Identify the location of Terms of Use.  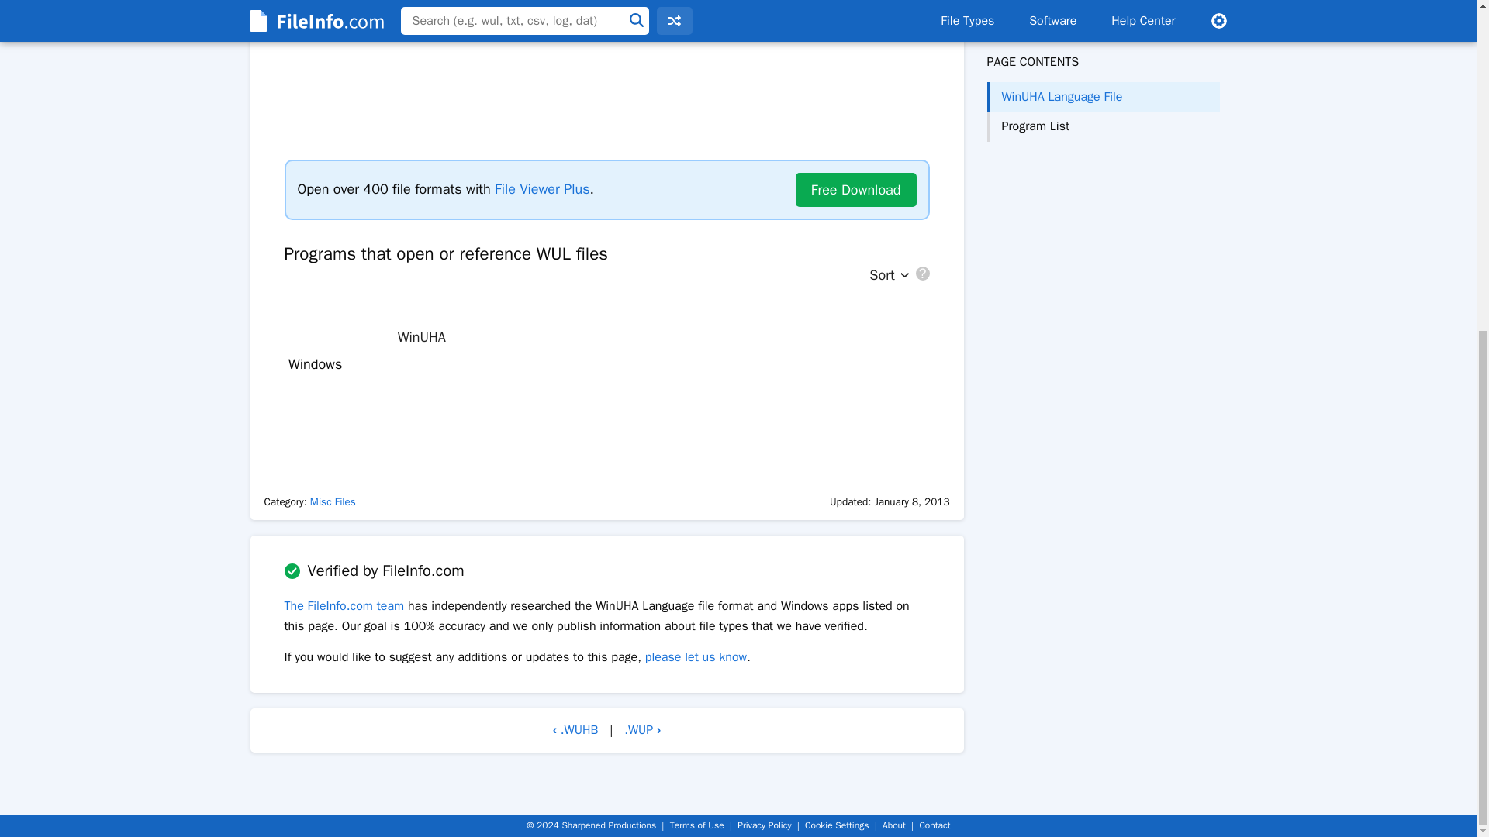
(696, 825).